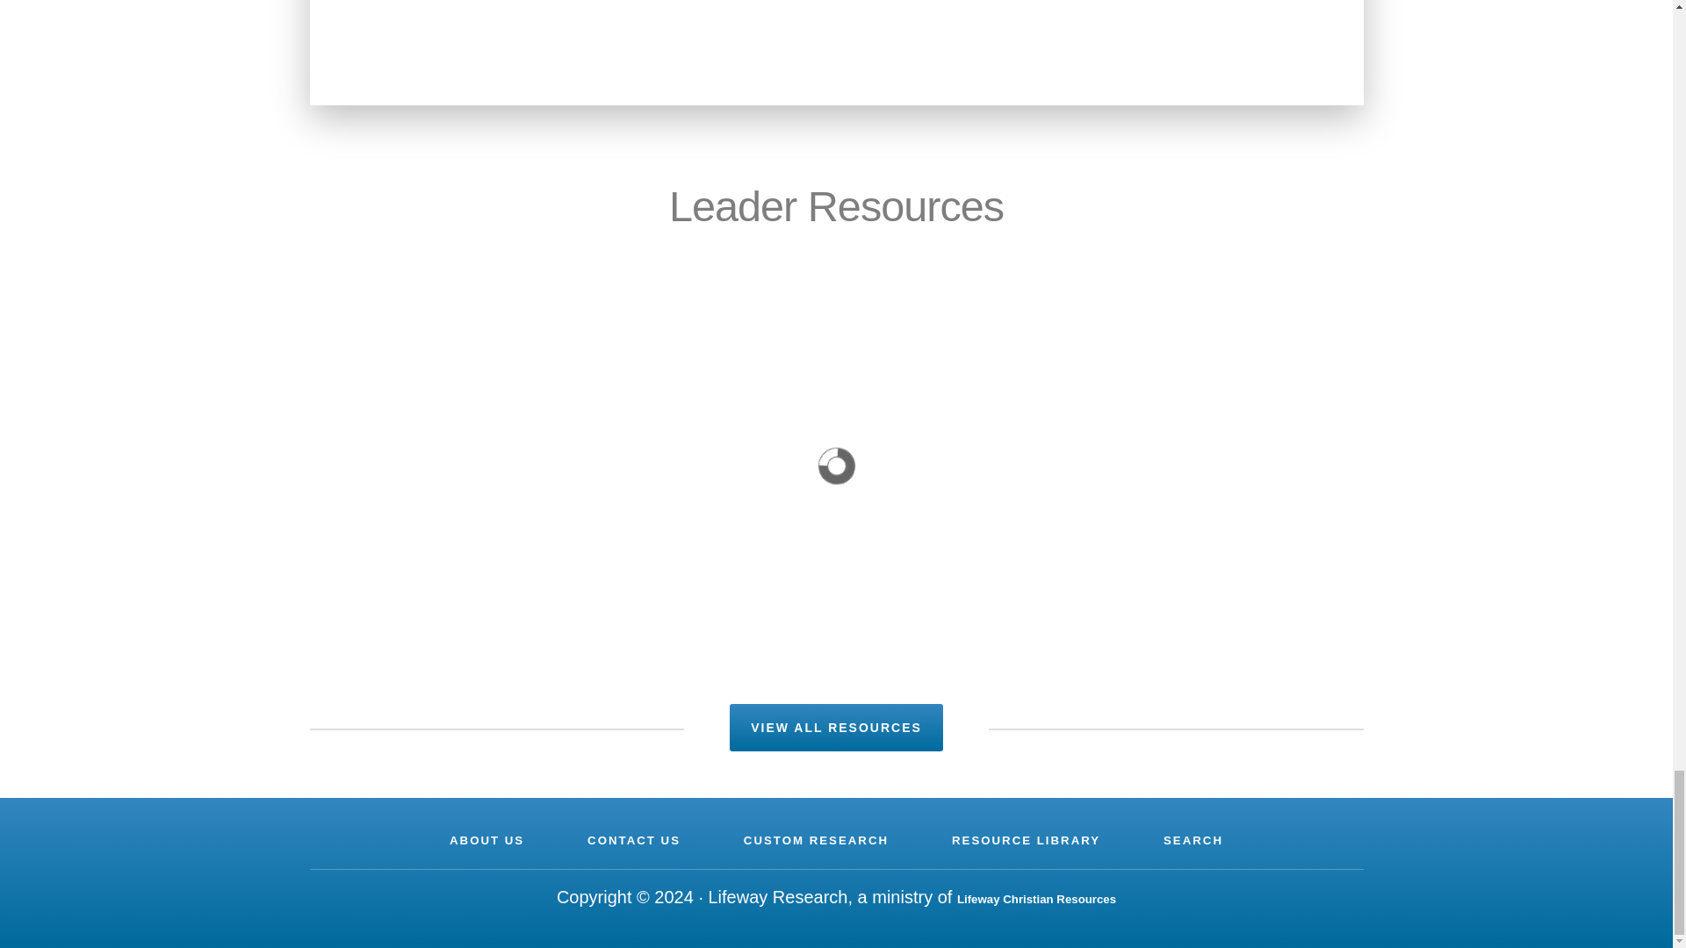 The height and width of the screenshot is (948, 1686). What do you see at coordinates (836, 727) in the screenshot?
I see `VIEW ALL RESOURCES` at bounding box center [836, 727].